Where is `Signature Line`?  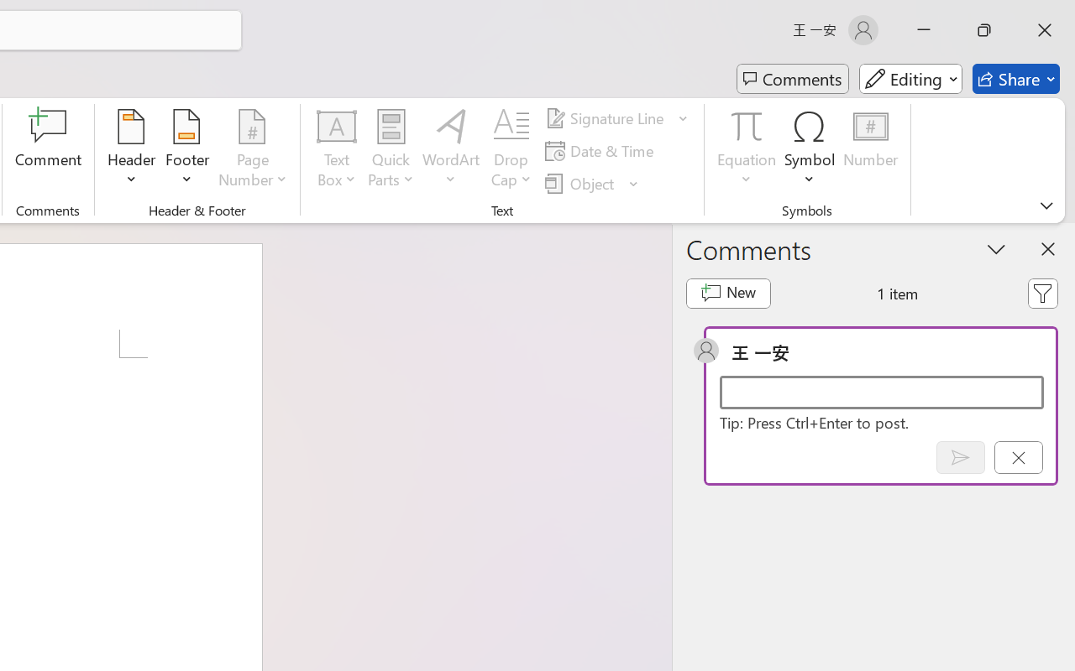
Signature Line is located at coordinates (616, 118).